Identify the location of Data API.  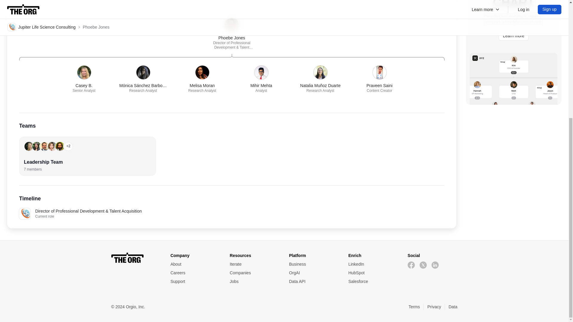
(313, 281).